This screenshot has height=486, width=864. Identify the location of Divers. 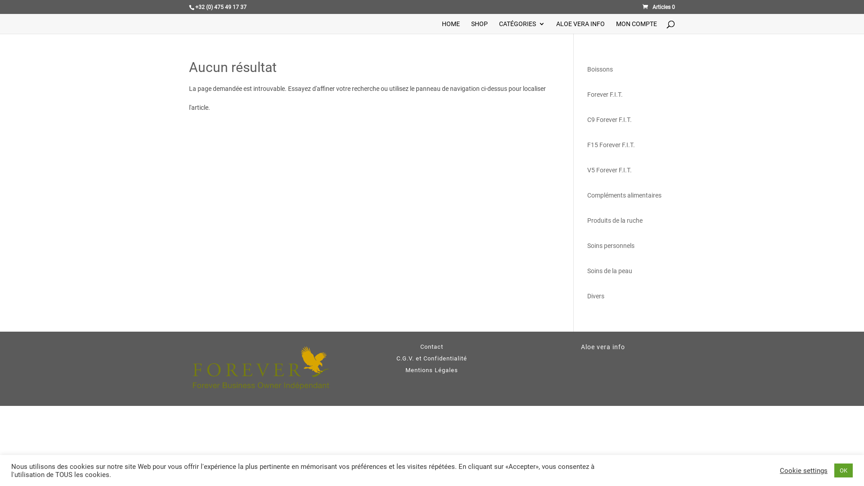
(596, 296).